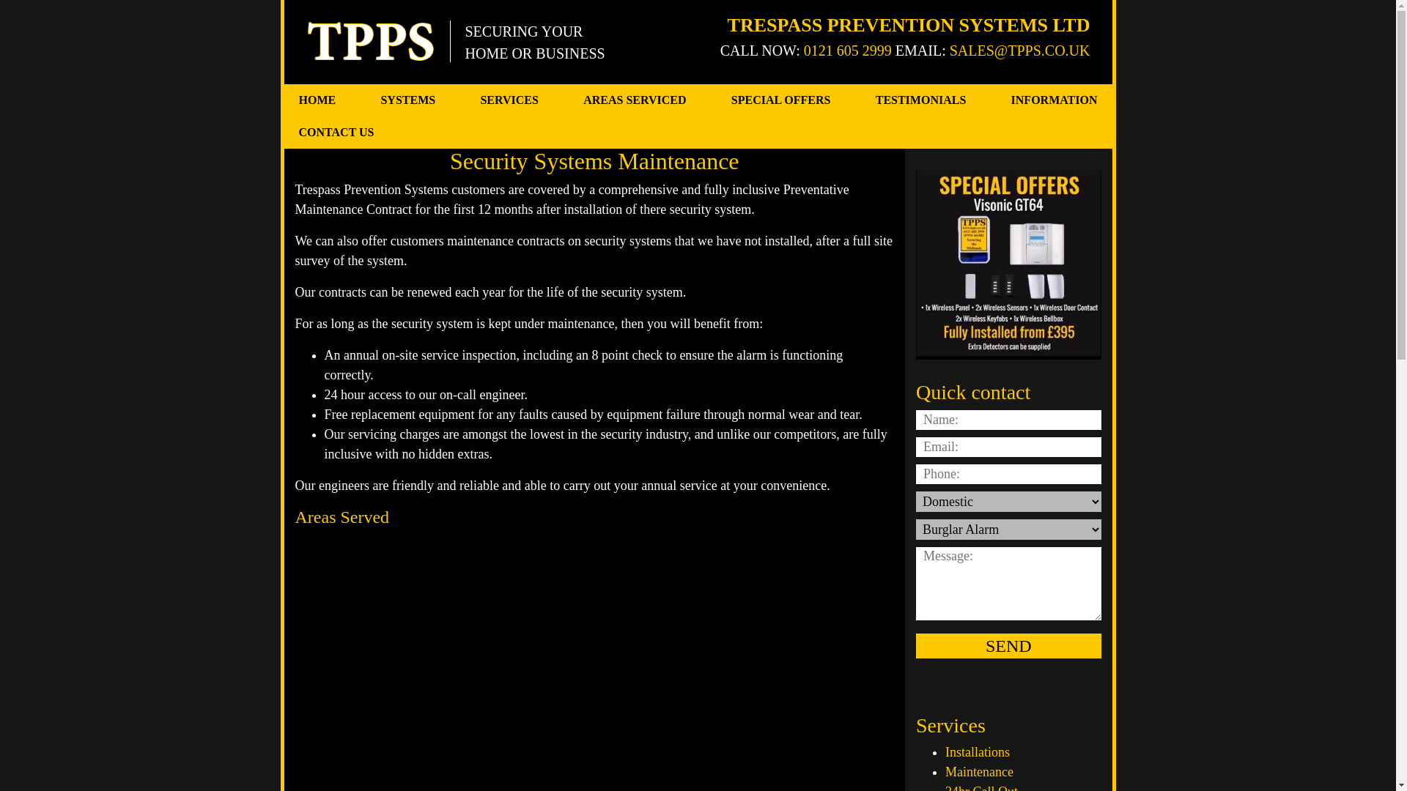  Describe the element at coordinates (635, 100) in the screenshot. I see `AREAS SERVICED` at that location.